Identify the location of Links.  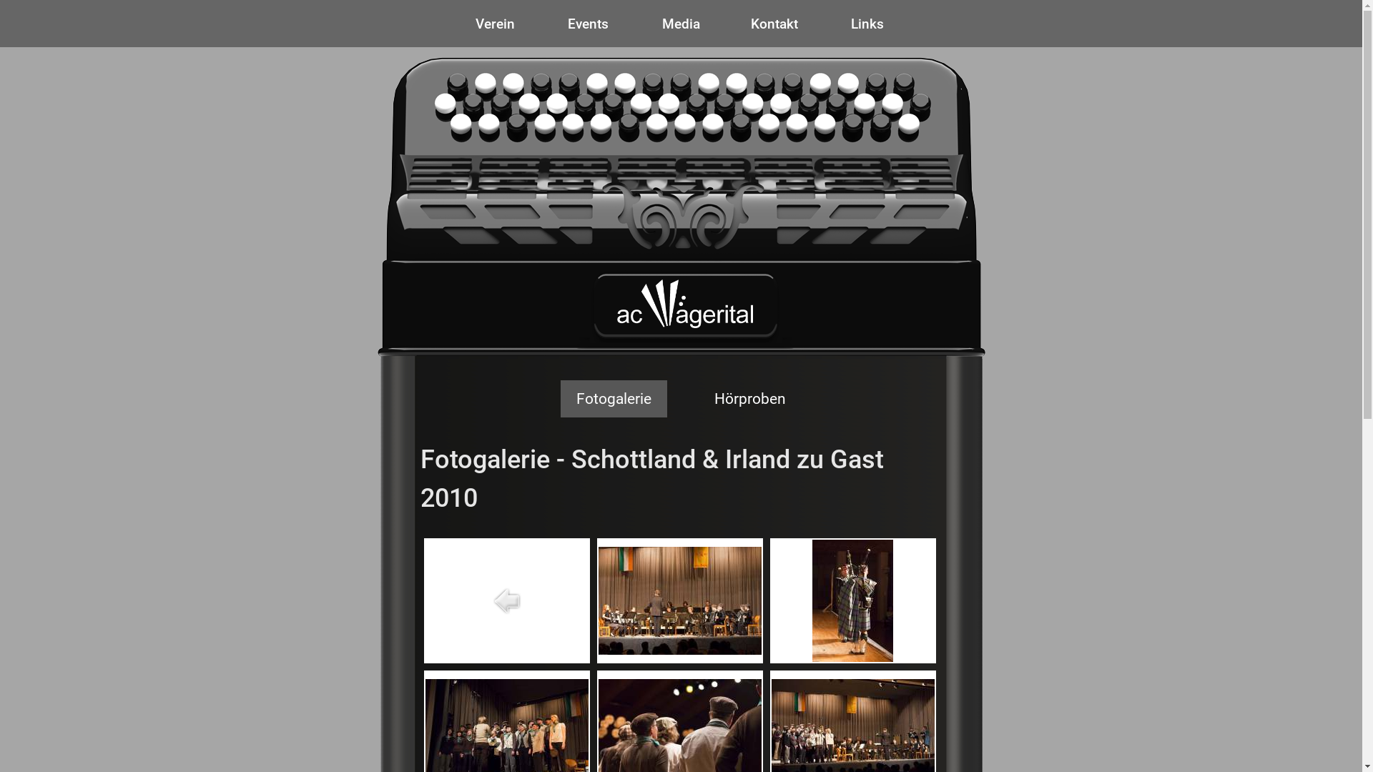
(867, 24).